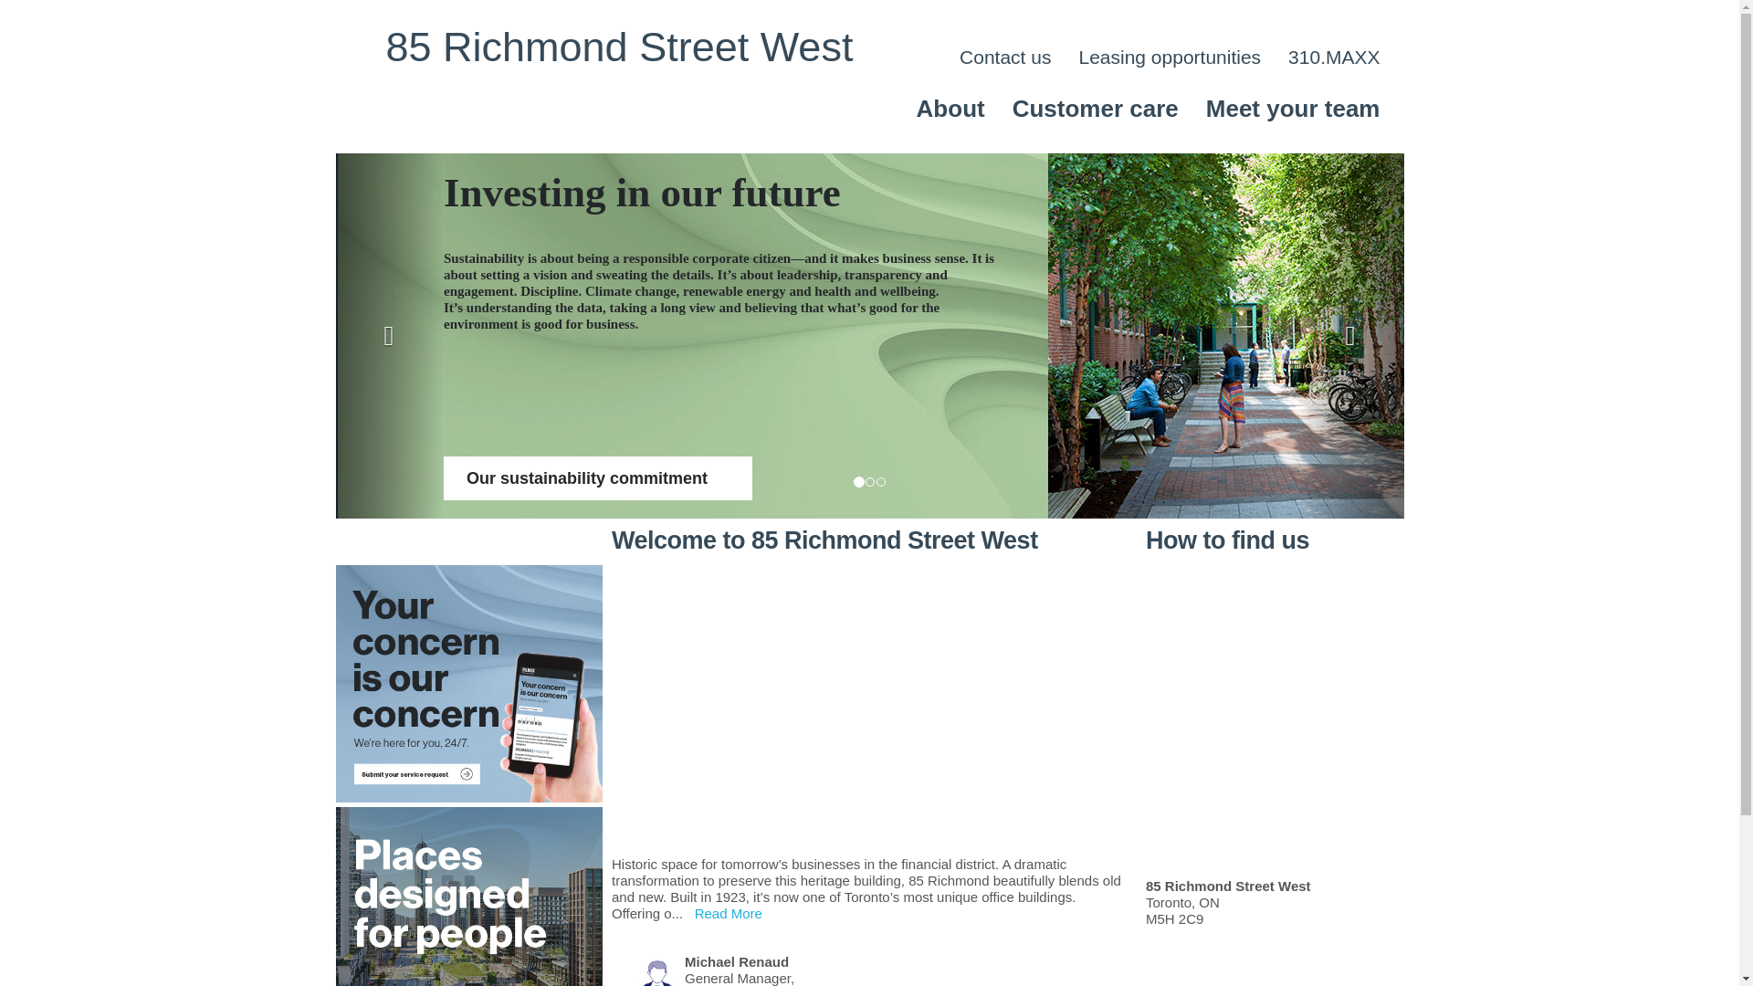 The height and width of the screenshot is (986, 1753). I want to click on Leasing opportunities, so click(1170, 58).